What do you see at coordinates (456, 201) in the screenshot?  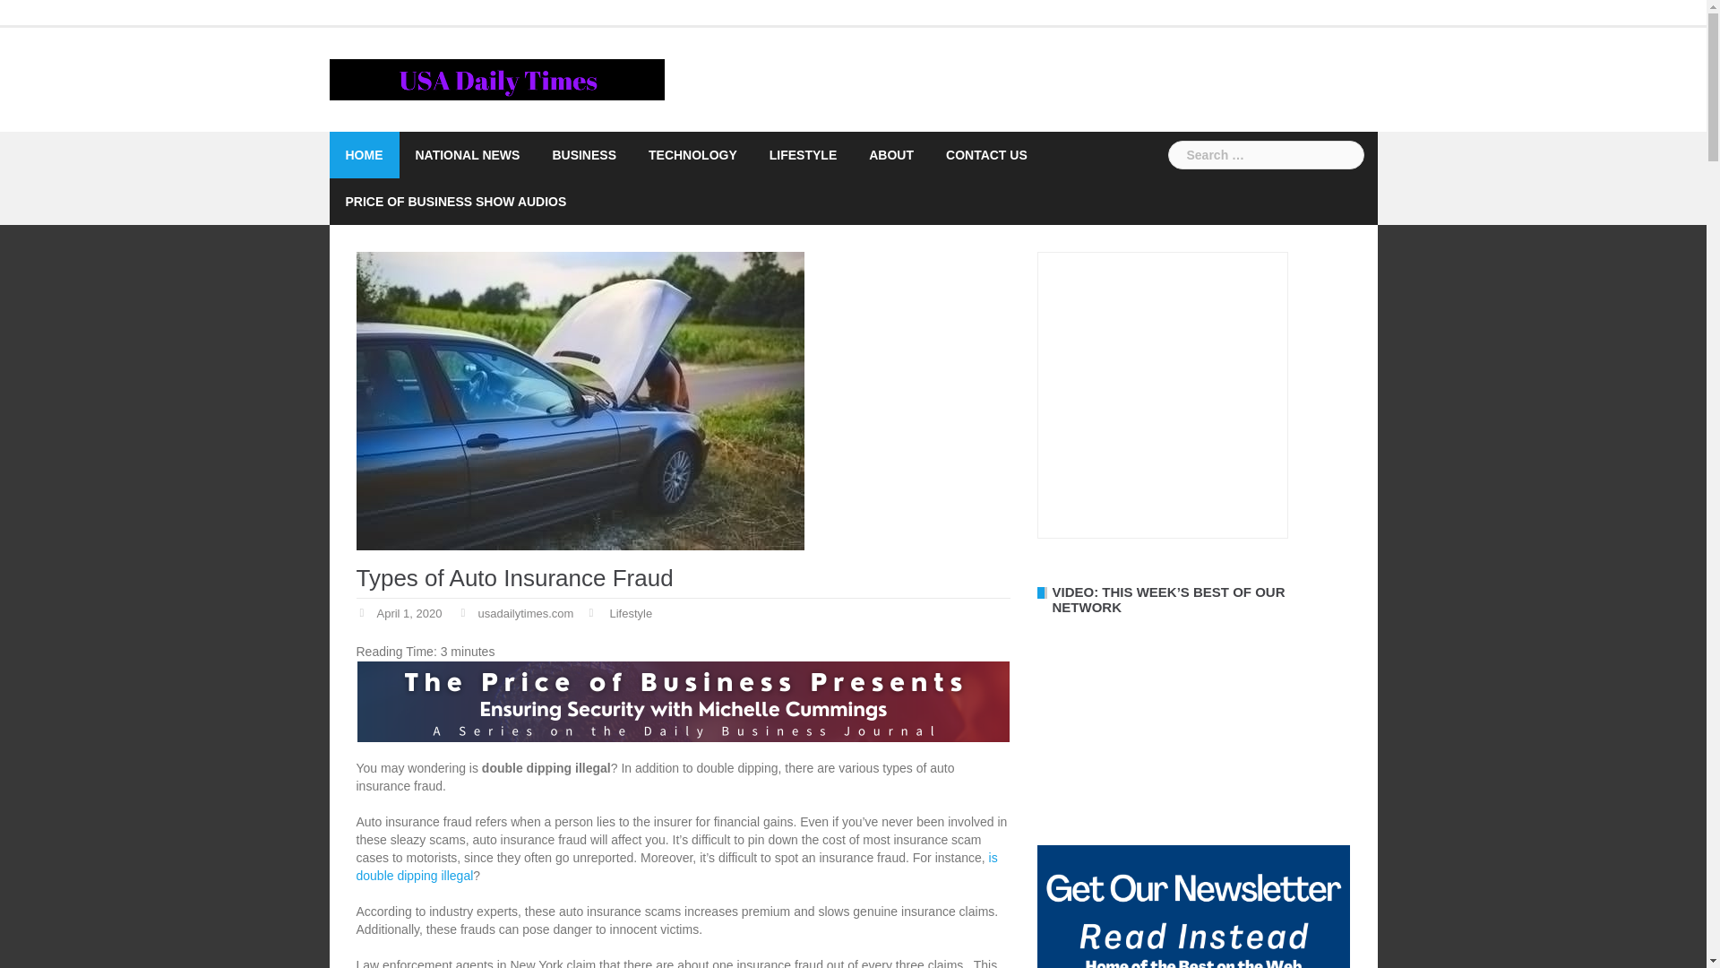 I see `PRICE OF BUSINESS SHOW AUDIOS` at bounding box center [456, 201].